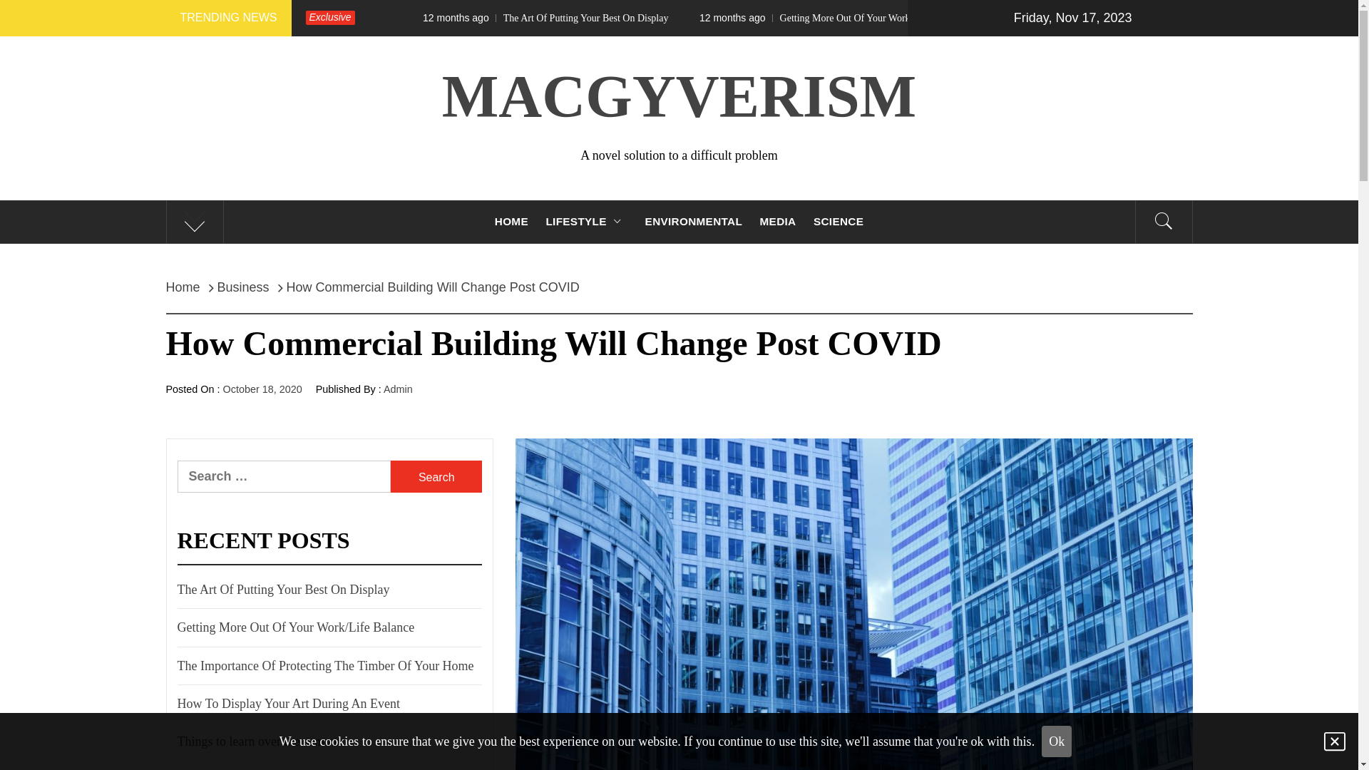  I want to click on Admin, so click(398, 389).